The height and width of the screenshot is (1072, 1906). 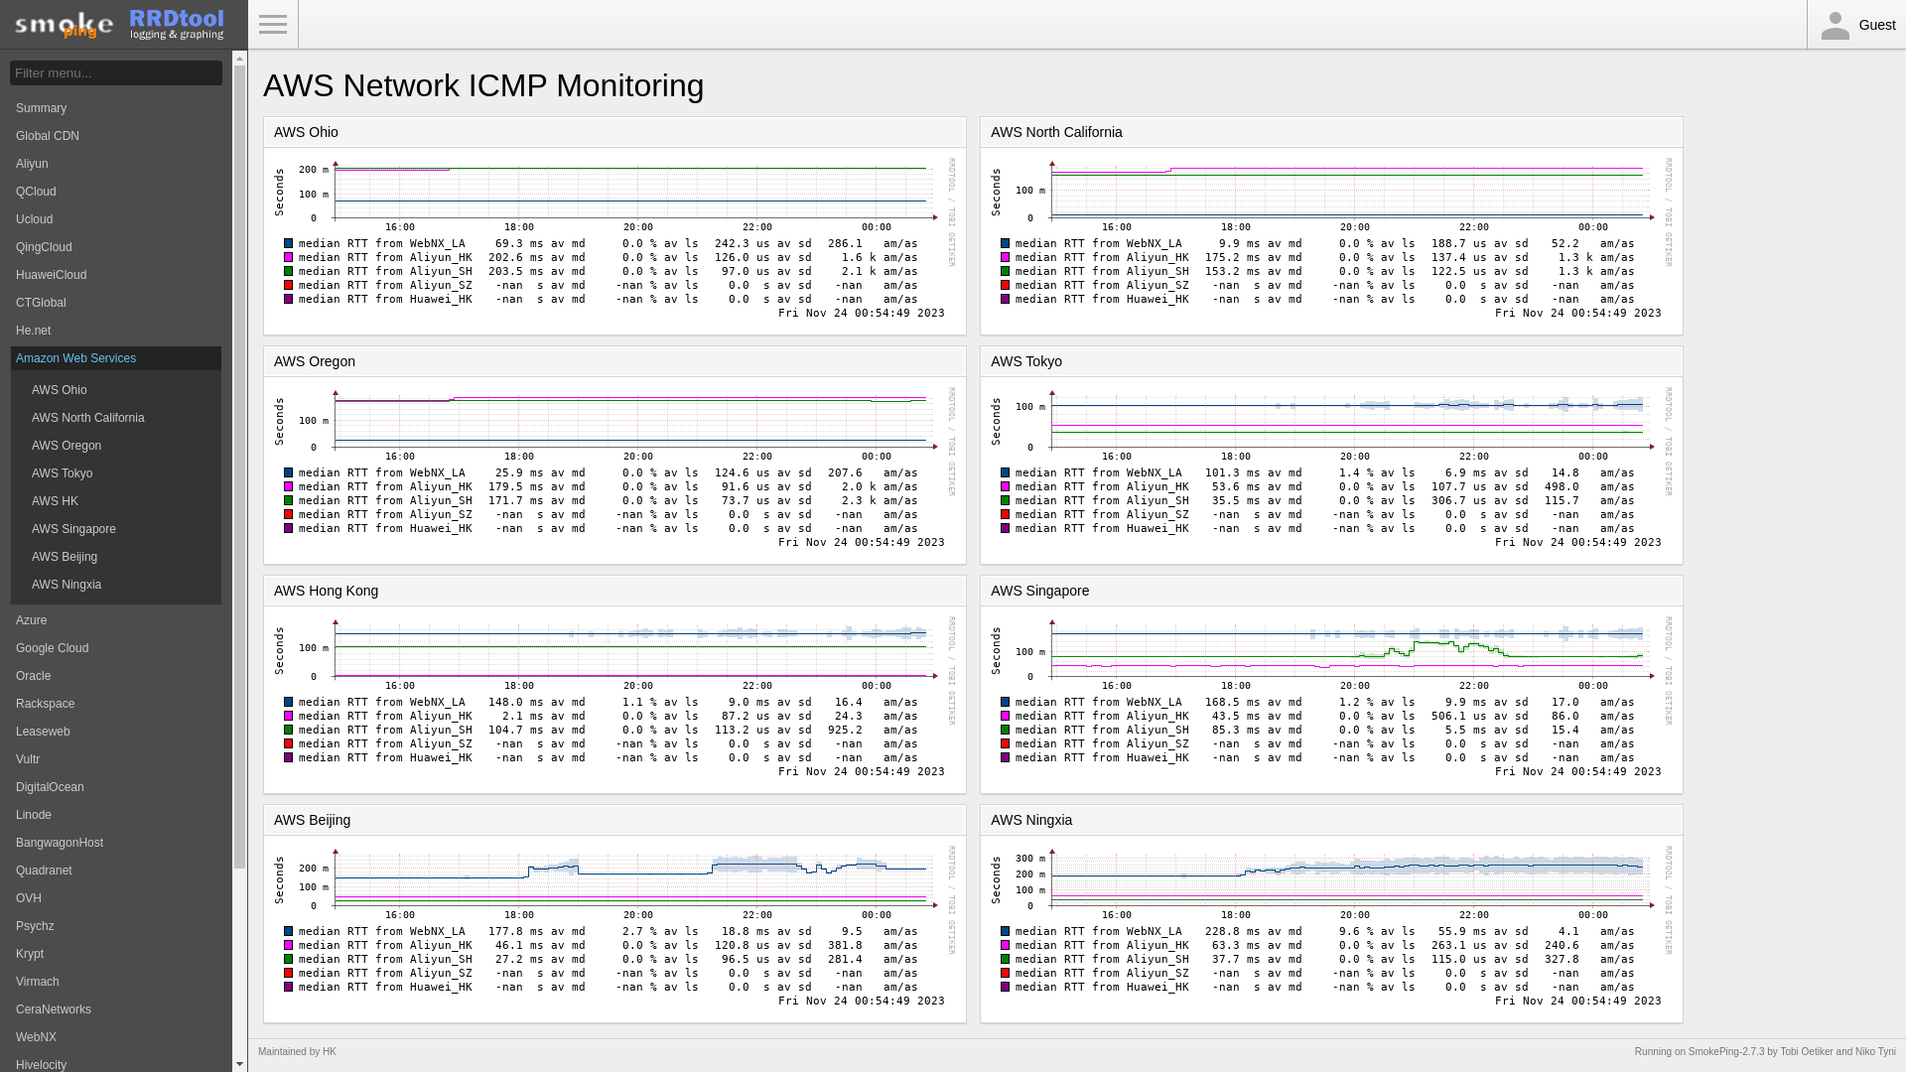 I want to click on AWS Tokyo, so click(x=116, y=473).